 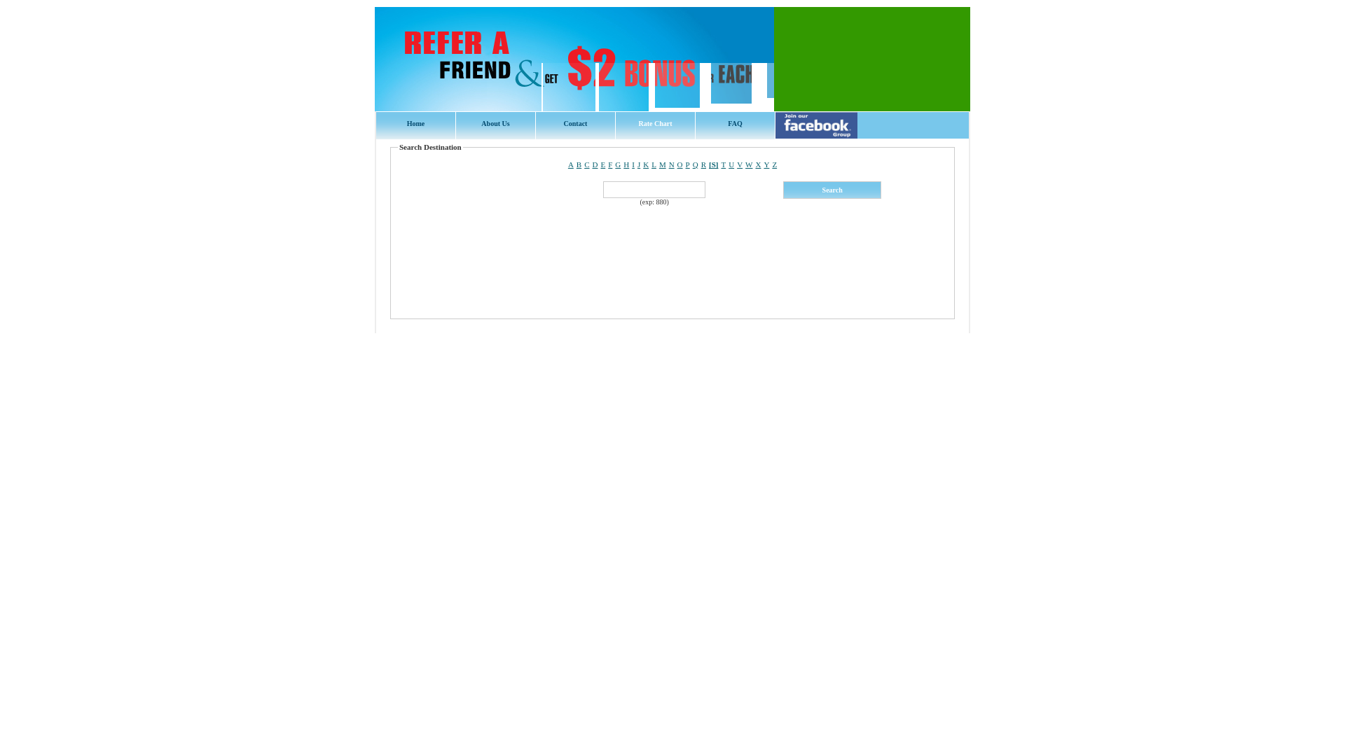 I want to click on O, so click(x=680, y=164).